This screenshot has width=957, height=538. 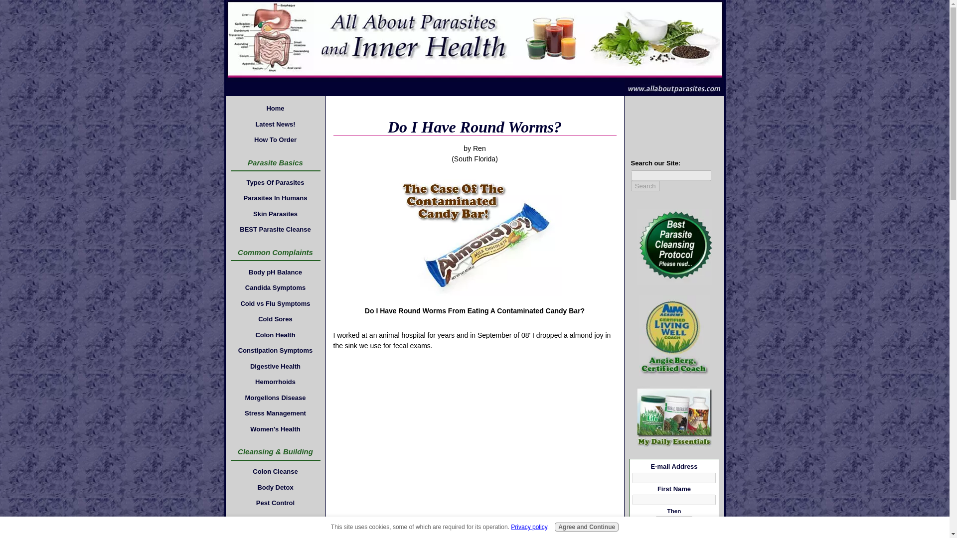 I want to click on Nutritional Supplements, so click(x=275, y=533).